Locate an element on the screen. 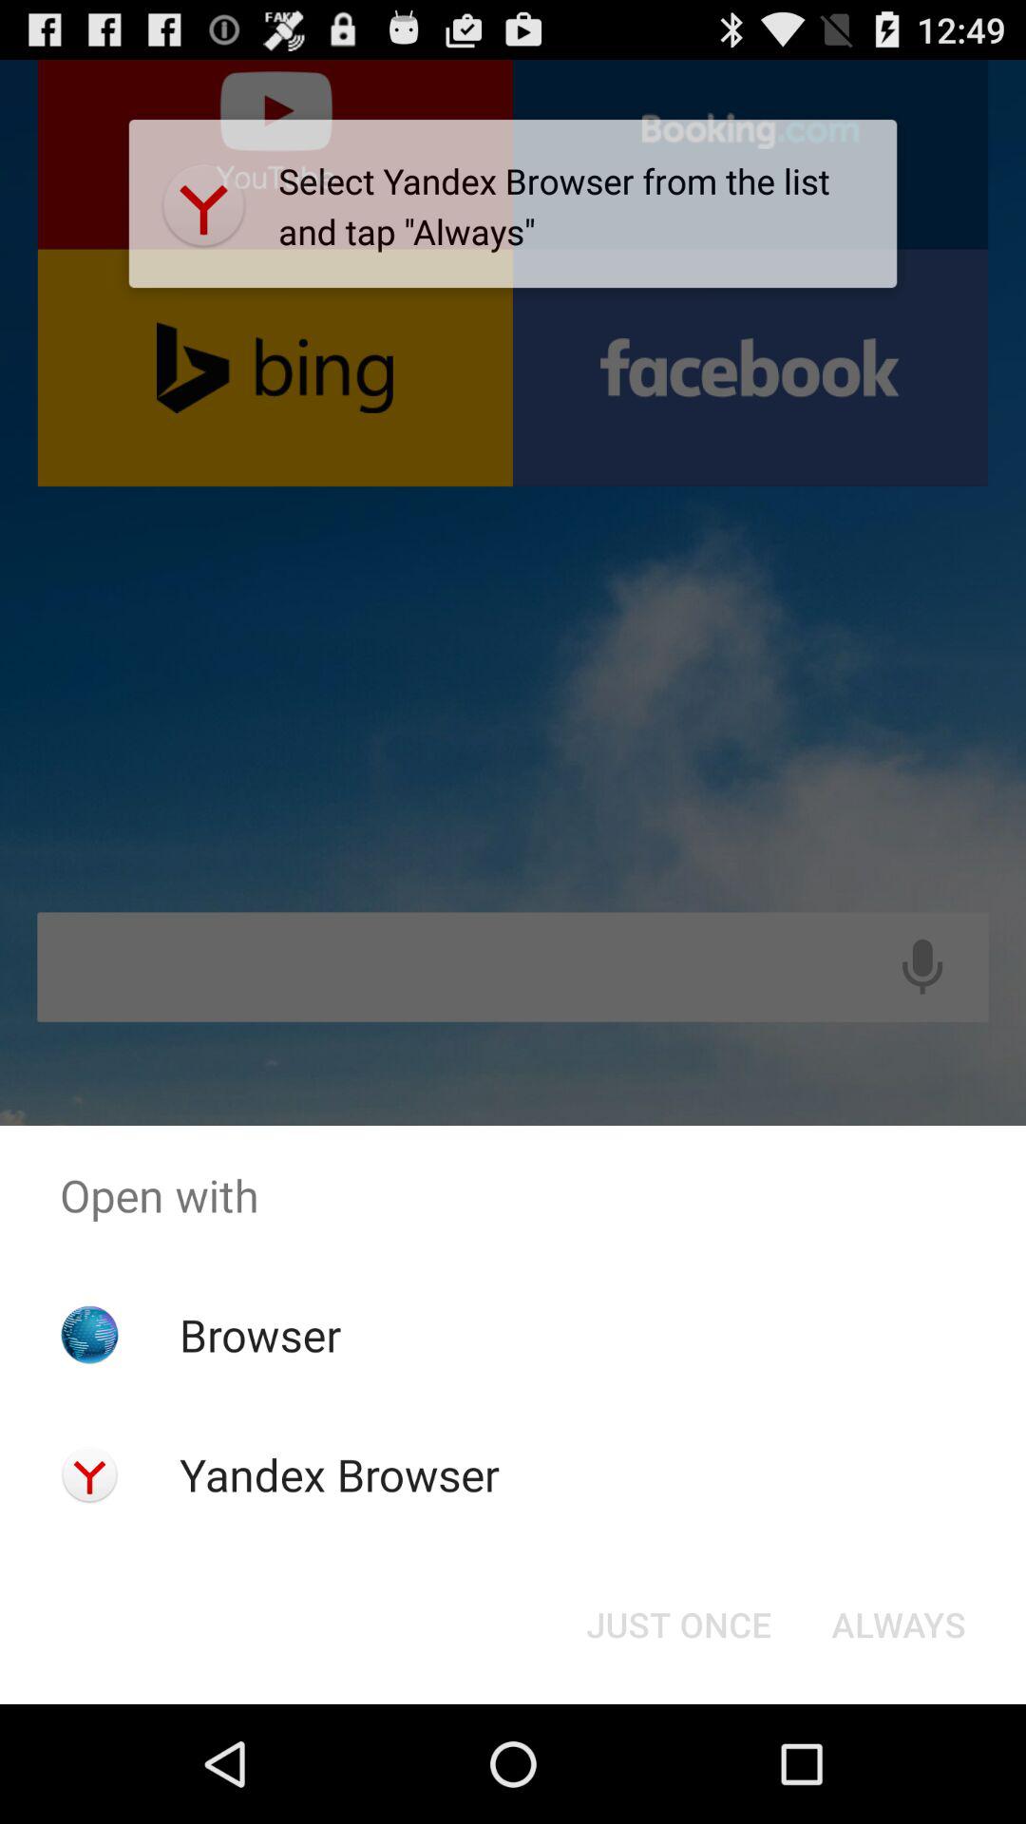 The width and height of the screenshot is (1026, 1824). jump until the just once icon is located at coordinates (678, 1624).